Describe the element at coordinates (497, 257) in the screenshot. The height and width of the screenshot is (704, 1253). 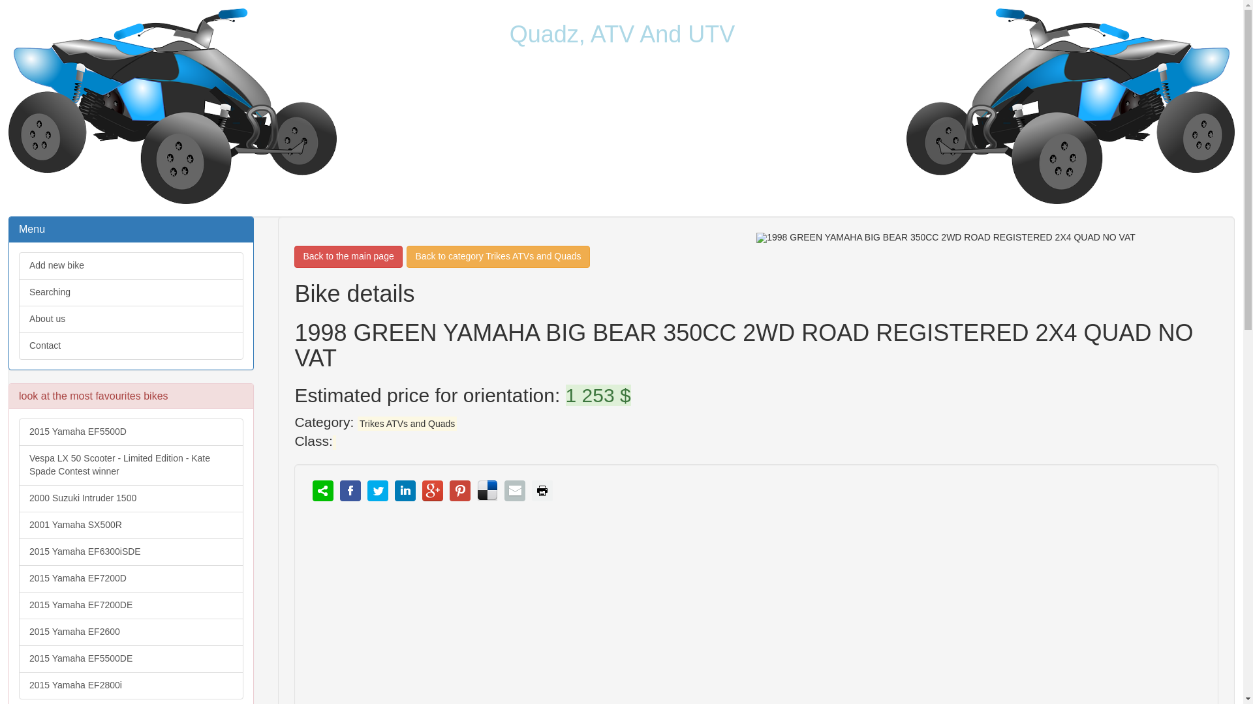
I see `Back to category Trikes ATVs and Quads` at that location.